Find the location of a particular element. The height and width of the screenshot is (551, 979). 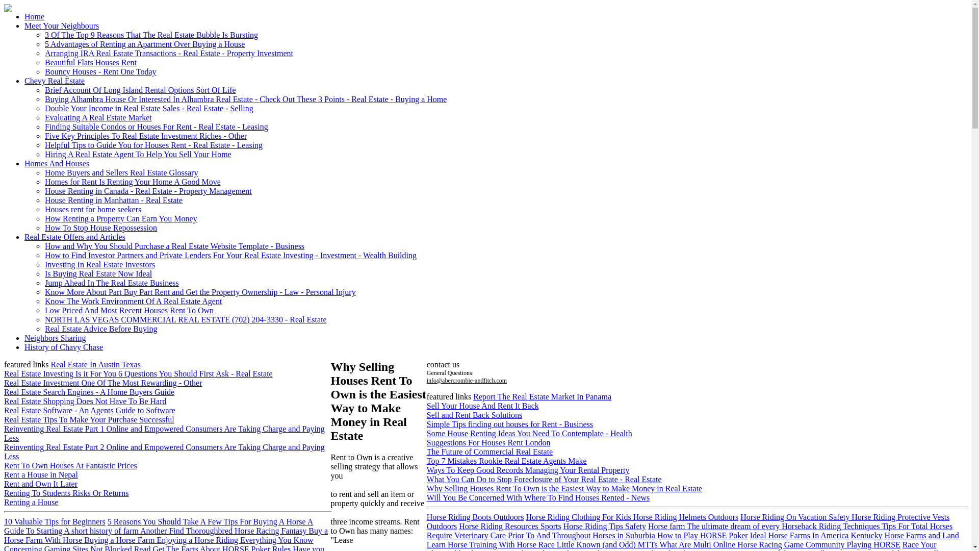

Hiring A Real Estate Agent To Help You Sell Your Home is located at coordinates (138, 154).